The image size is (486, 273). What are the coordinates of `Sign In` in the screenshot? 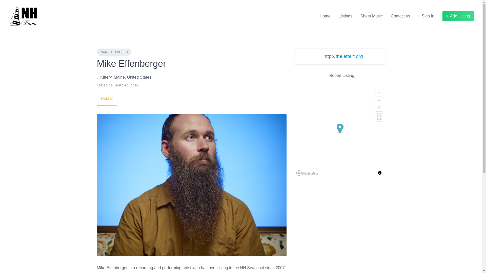 It's located at (426, 16).